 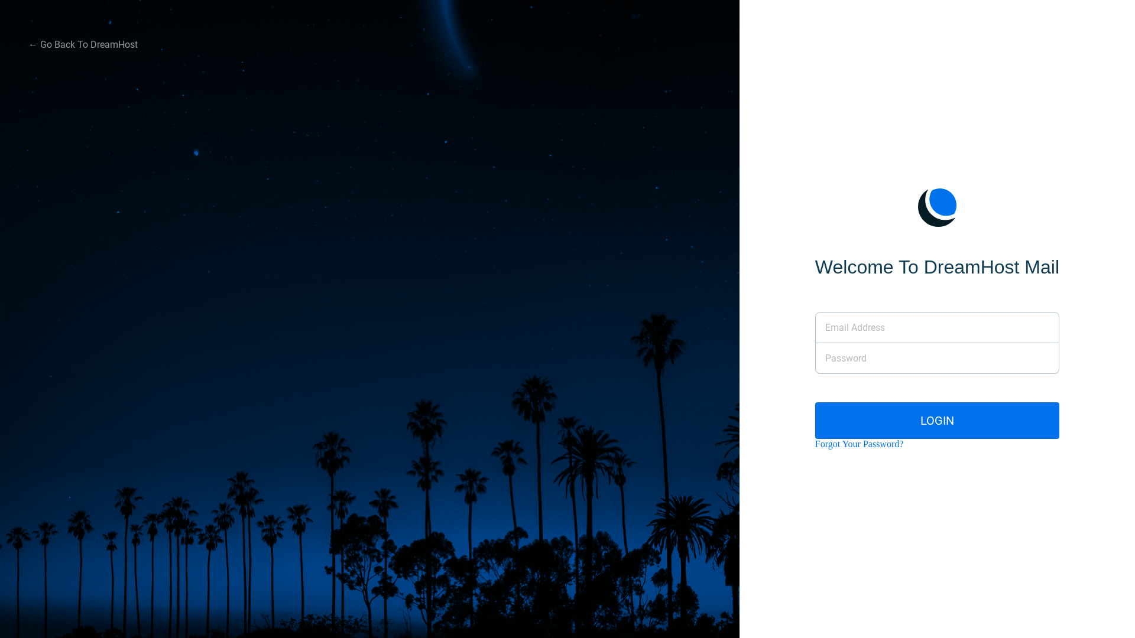 I want to click on Forgot Your Password?, so click(x=860, y=444).